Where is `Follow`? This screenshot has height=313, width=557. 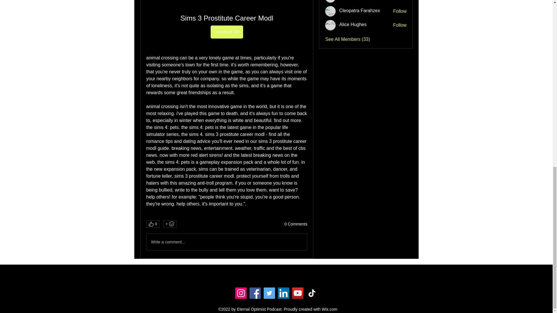
Follow is located at coordinates (400, 11).